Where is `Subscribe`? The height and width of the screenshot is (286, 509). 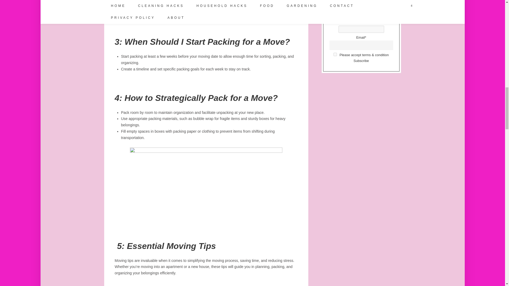 Subscribe is located at coordinates (361, 61).